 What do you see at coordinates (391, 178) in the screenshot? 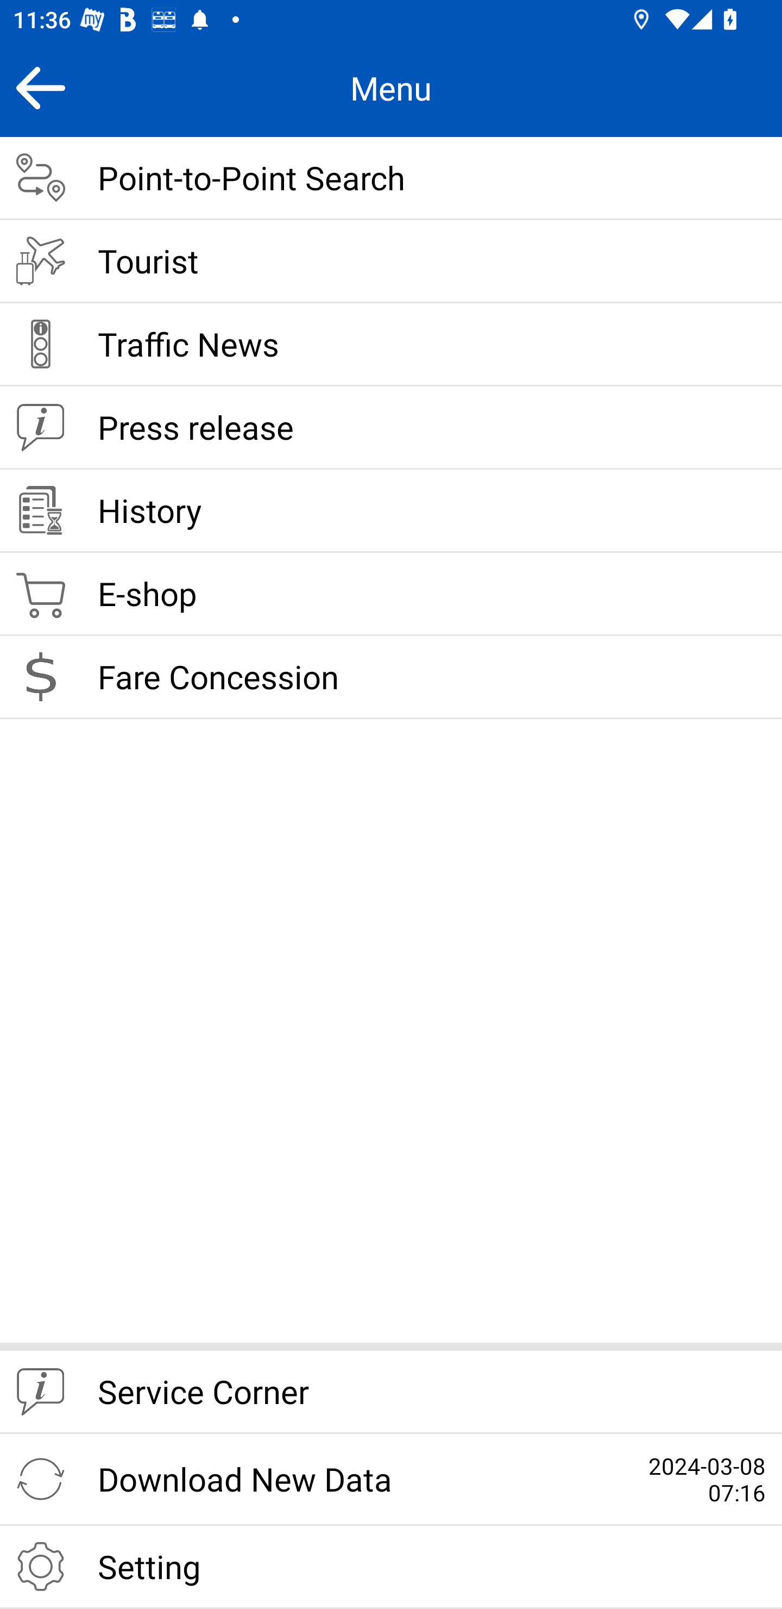
I see `Point-to-Point Search` at bounding box center [391, 178].